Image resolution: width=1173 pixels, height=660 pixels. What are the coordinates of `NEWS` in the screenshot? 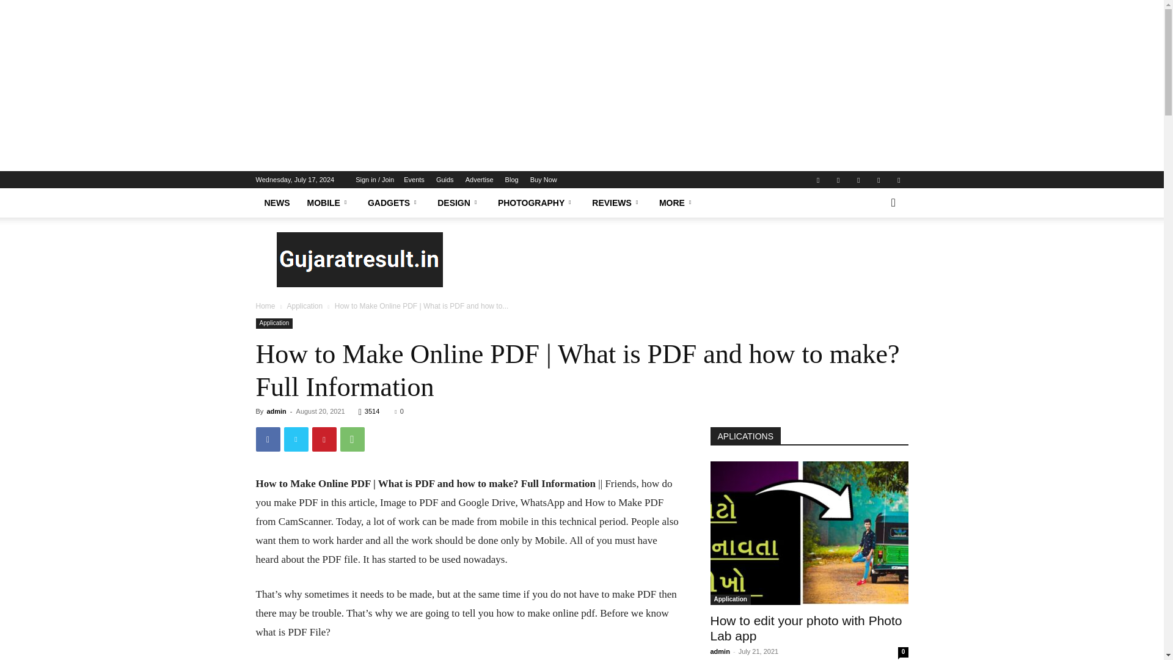 It's located at (276, 203).